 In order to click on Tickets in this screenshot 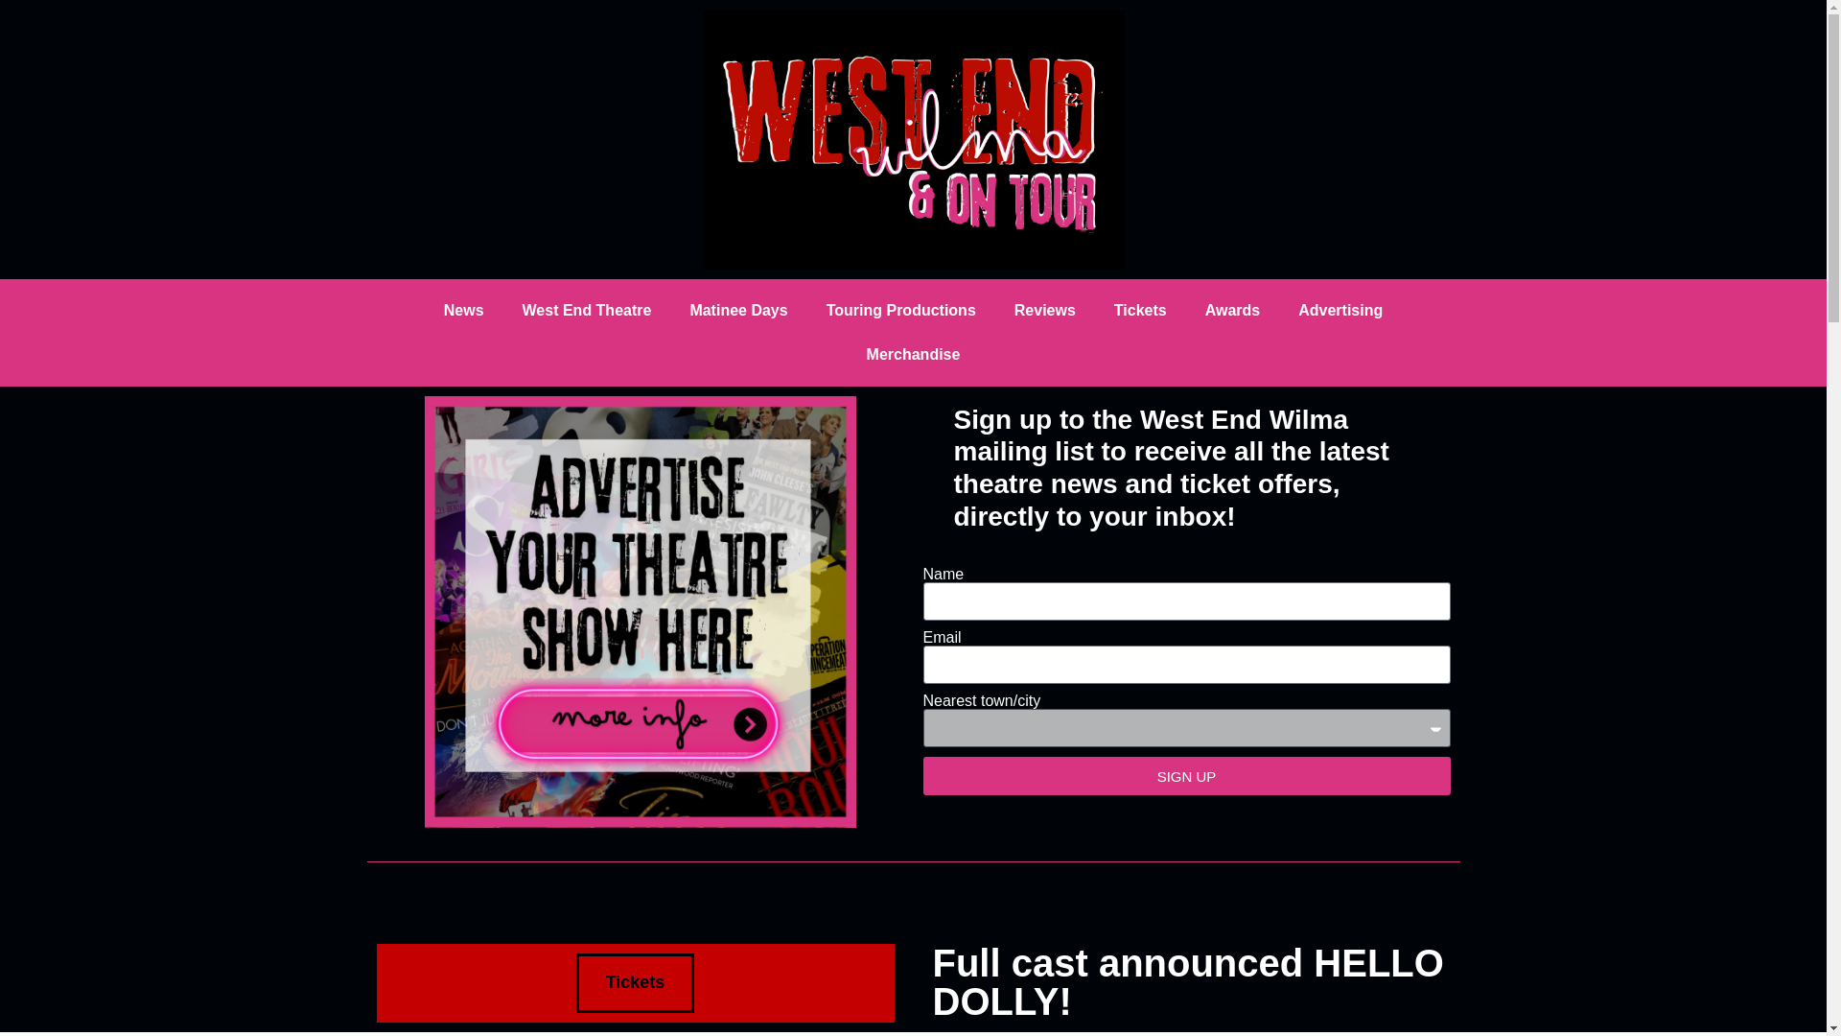, I will do `click(1140, 311)`.